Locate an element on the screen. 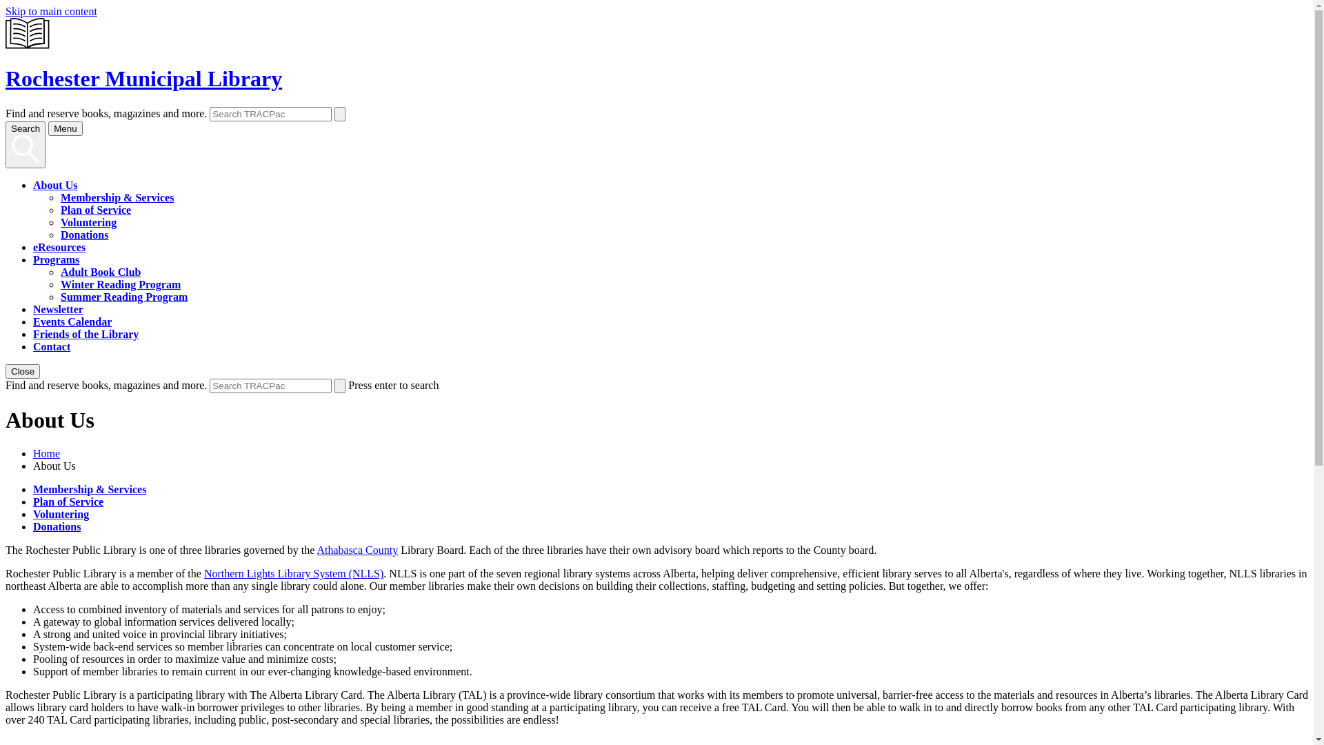 The height and width of the screenshot is (745, 1324). Newsletter is located at coordinates (58, 309).